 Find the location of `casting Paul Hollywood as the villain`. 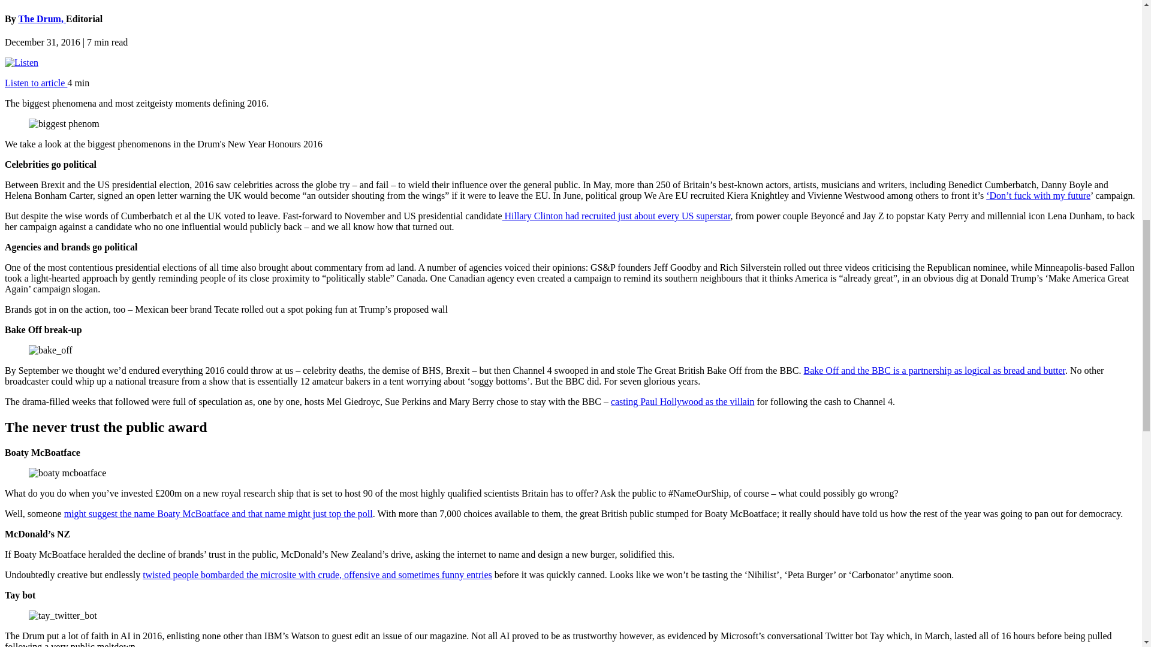

casting Paul Hollywood as the villain is located at coordinates (683, 401).